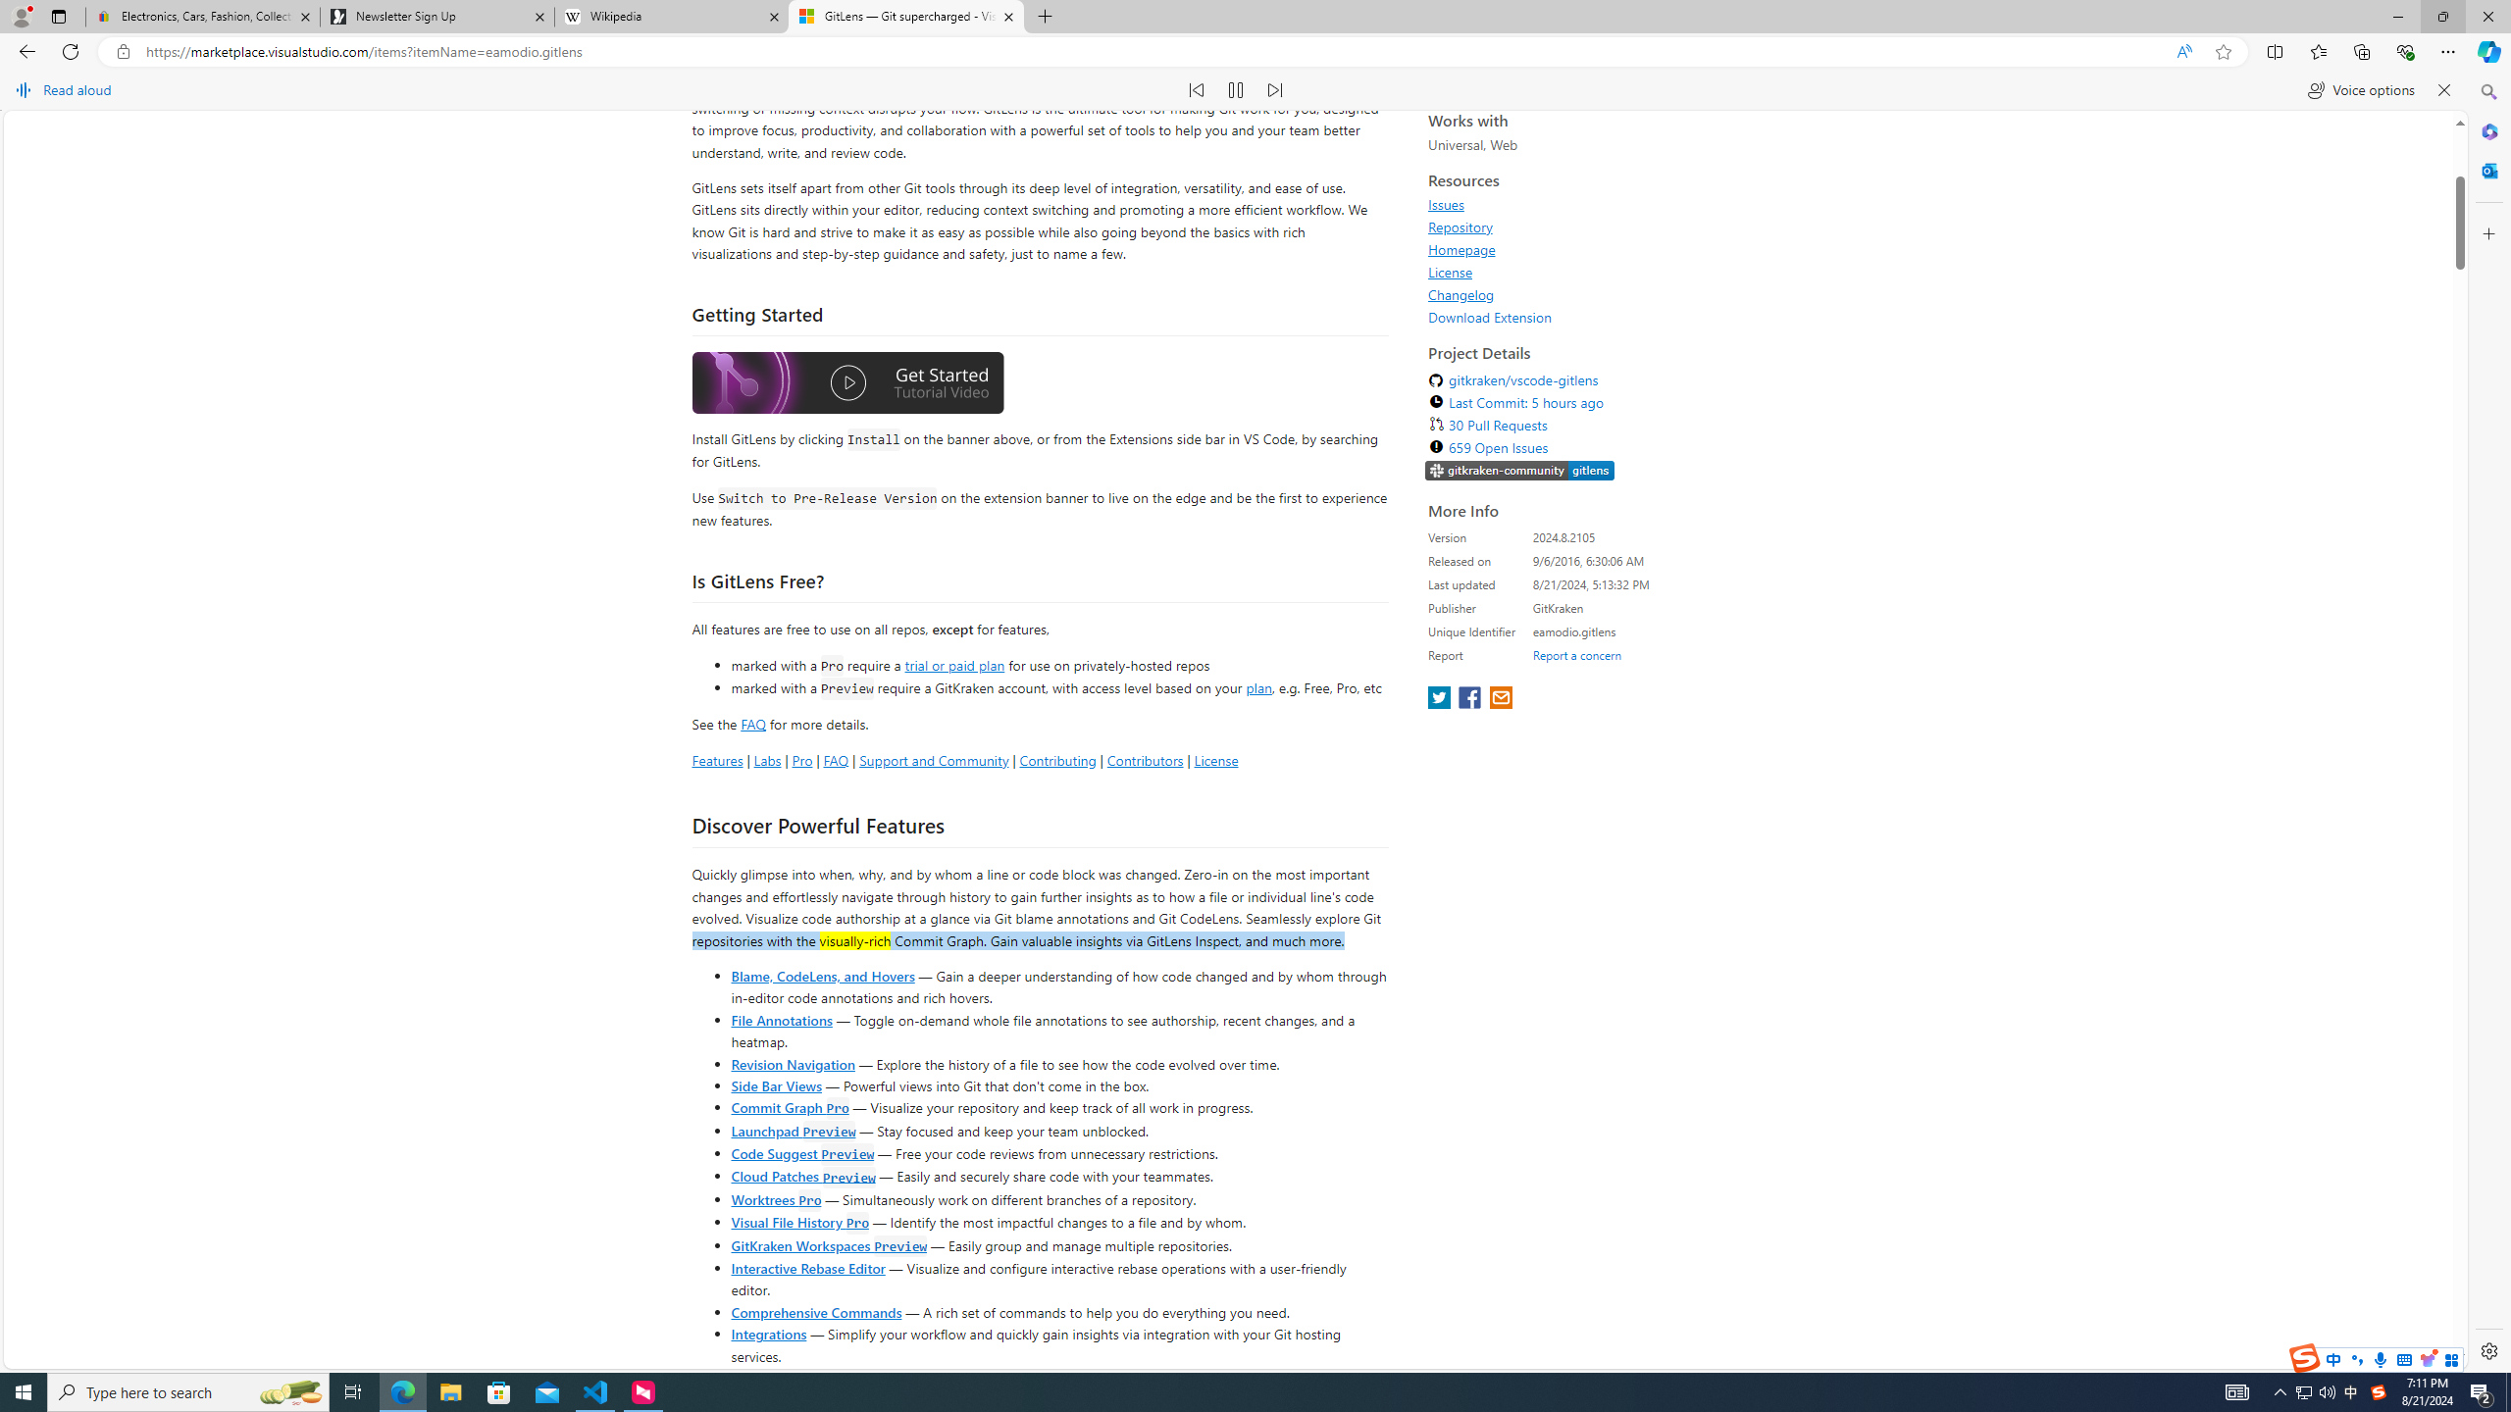  Describe the element at coordinates (1576, 976) in the screenshot. I see `Report a concern` at that location.